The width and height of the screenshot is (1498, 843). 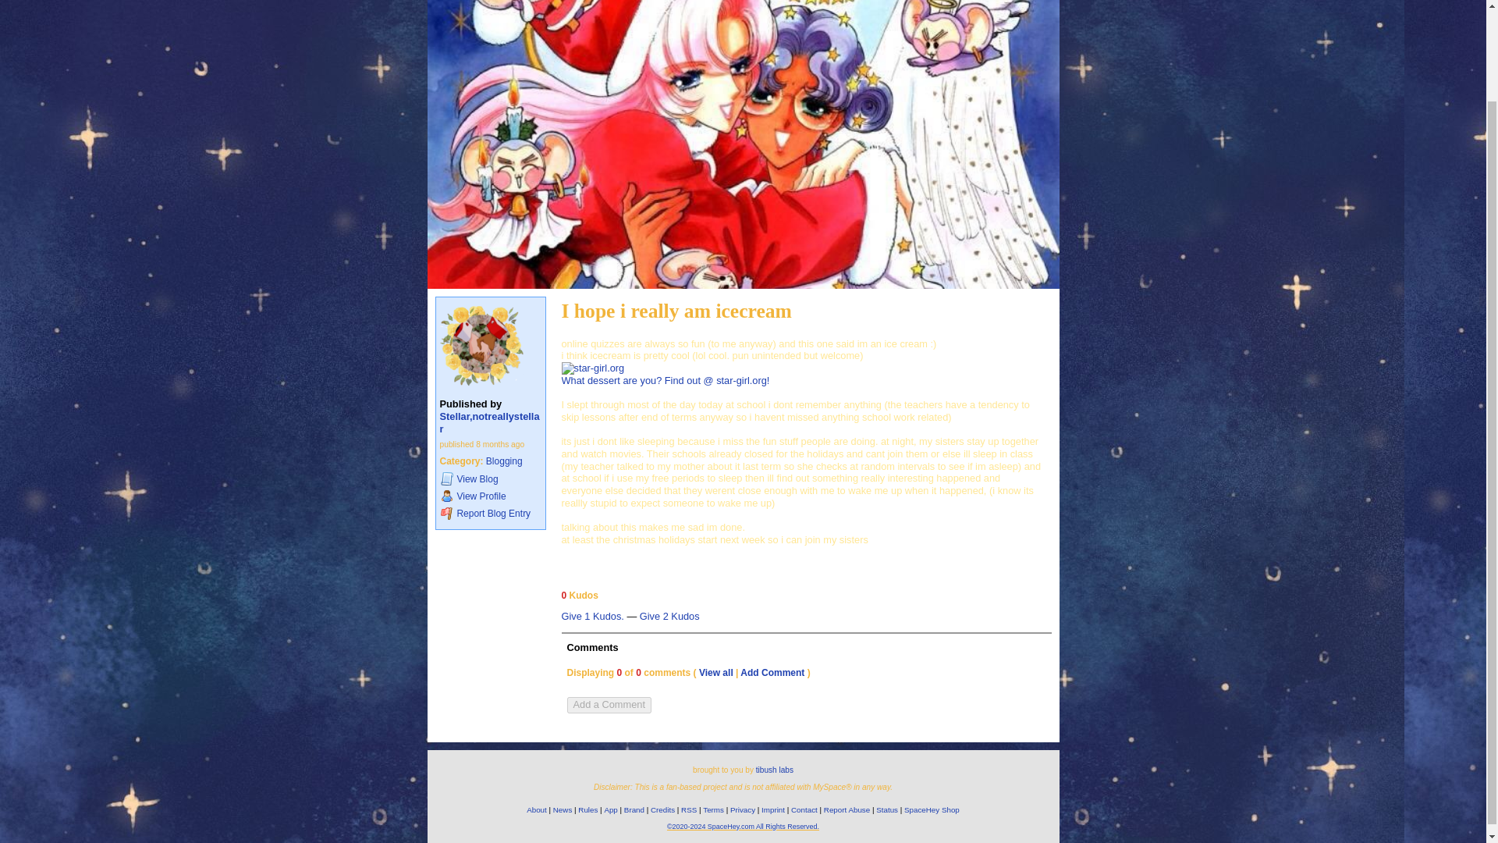 I want to click on RSS, so click(x=688, y=810).